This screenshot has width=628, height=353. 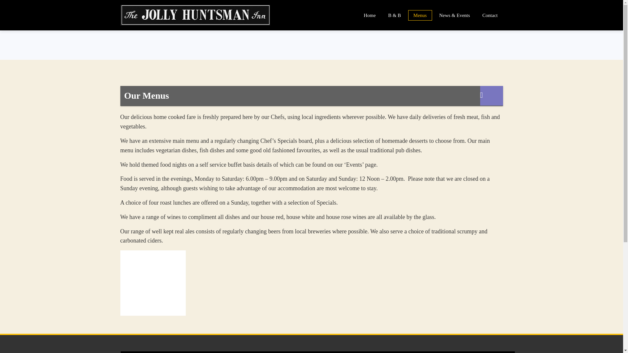 What do you see at coordinates (420, 15) in the screenshot?
I see `Menus` at bounding box center [420, 15].